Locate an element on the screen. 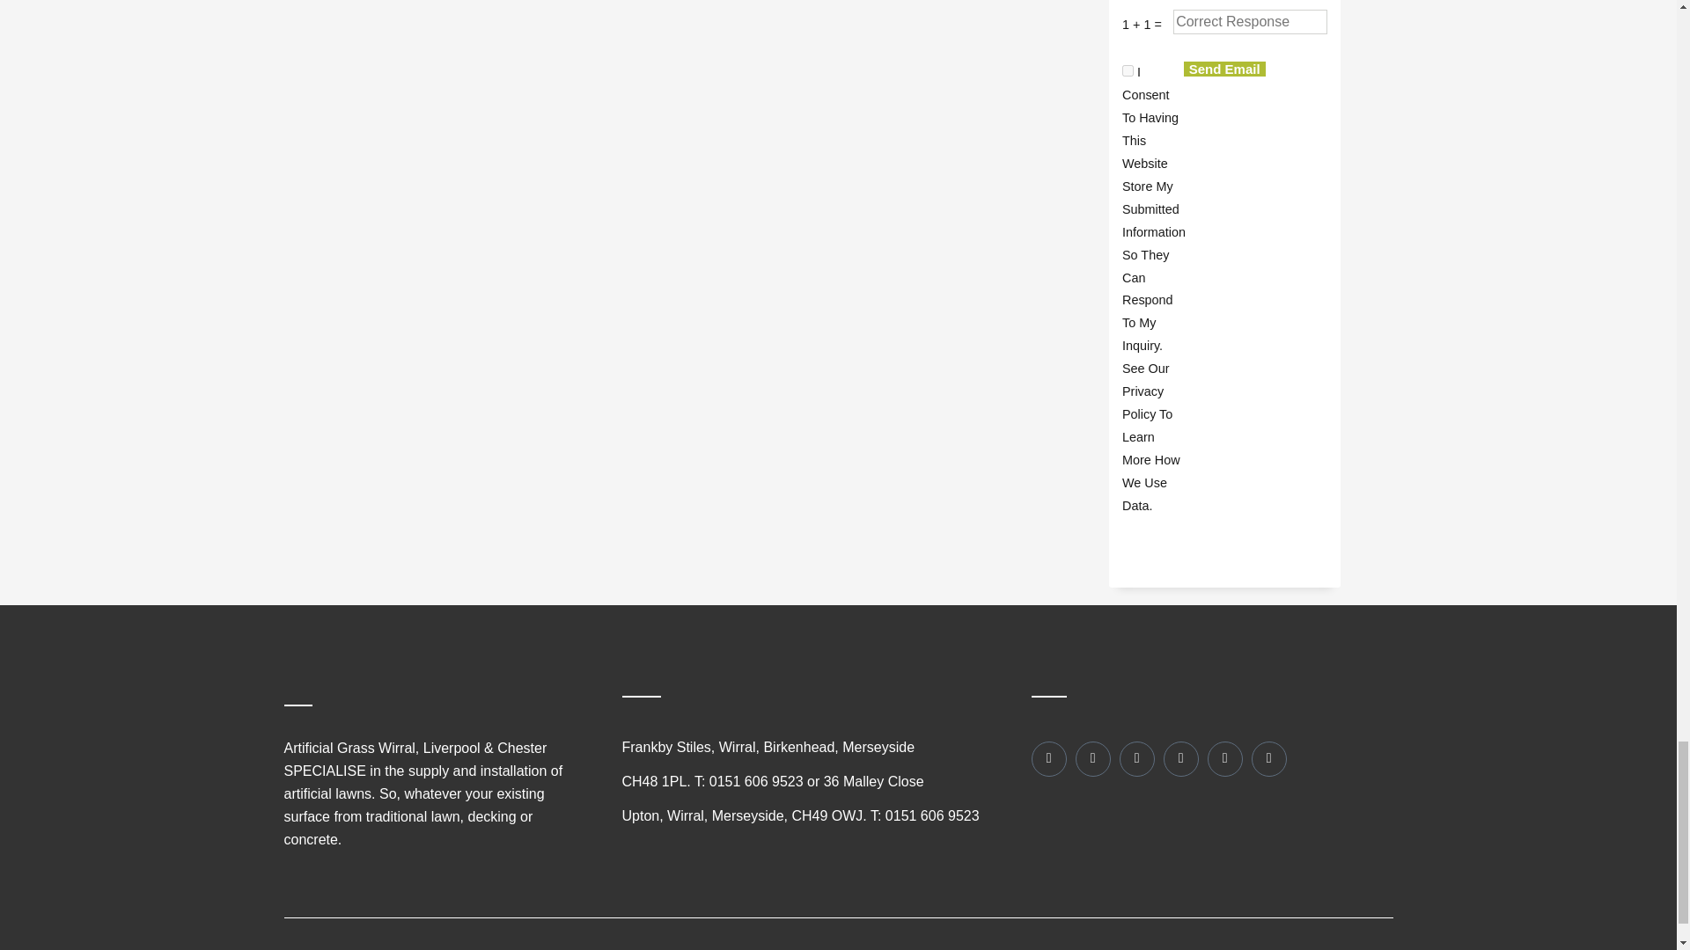  Send email is located at coordinates (1225, 69).